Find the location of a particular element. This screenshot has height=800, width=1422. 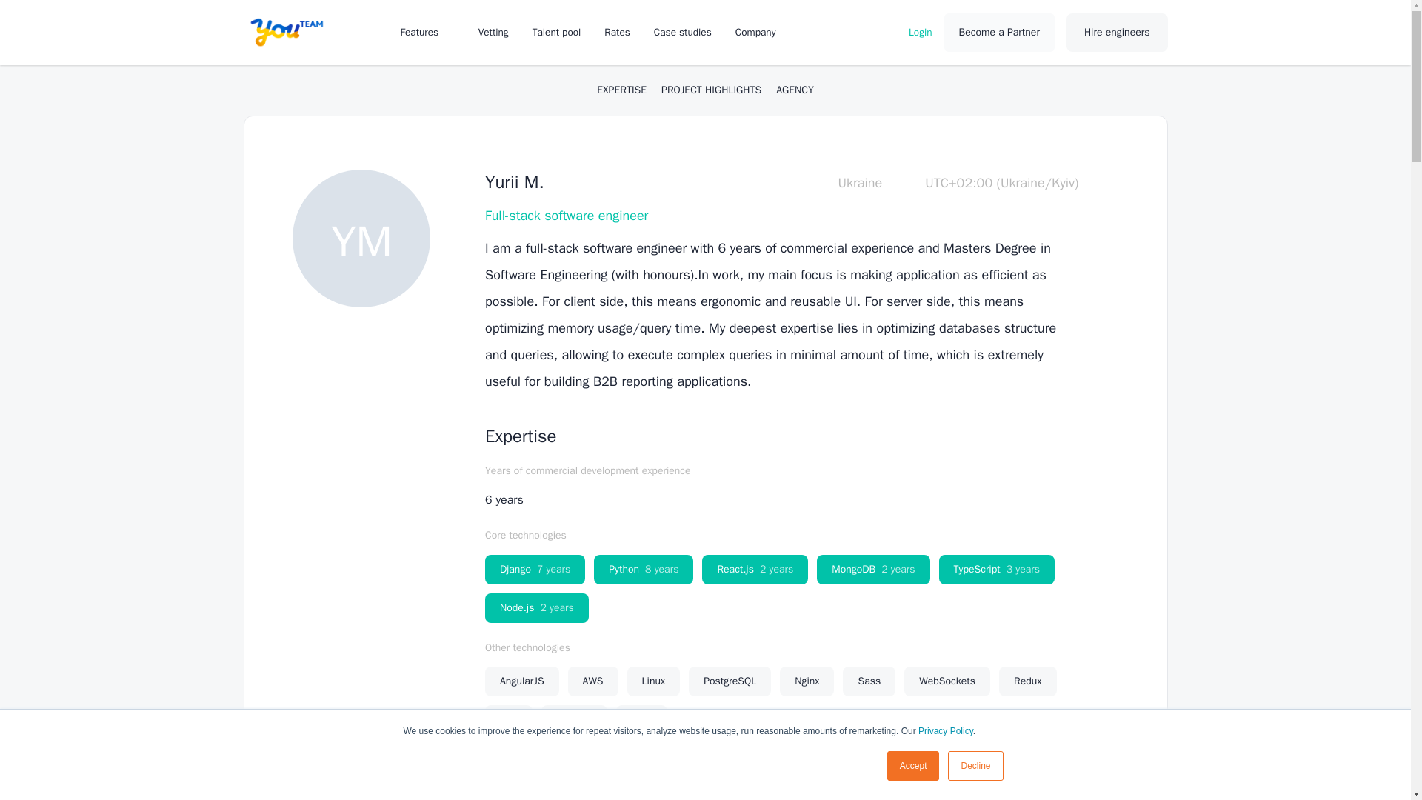

Case studies is located at coordinates (683, 31).